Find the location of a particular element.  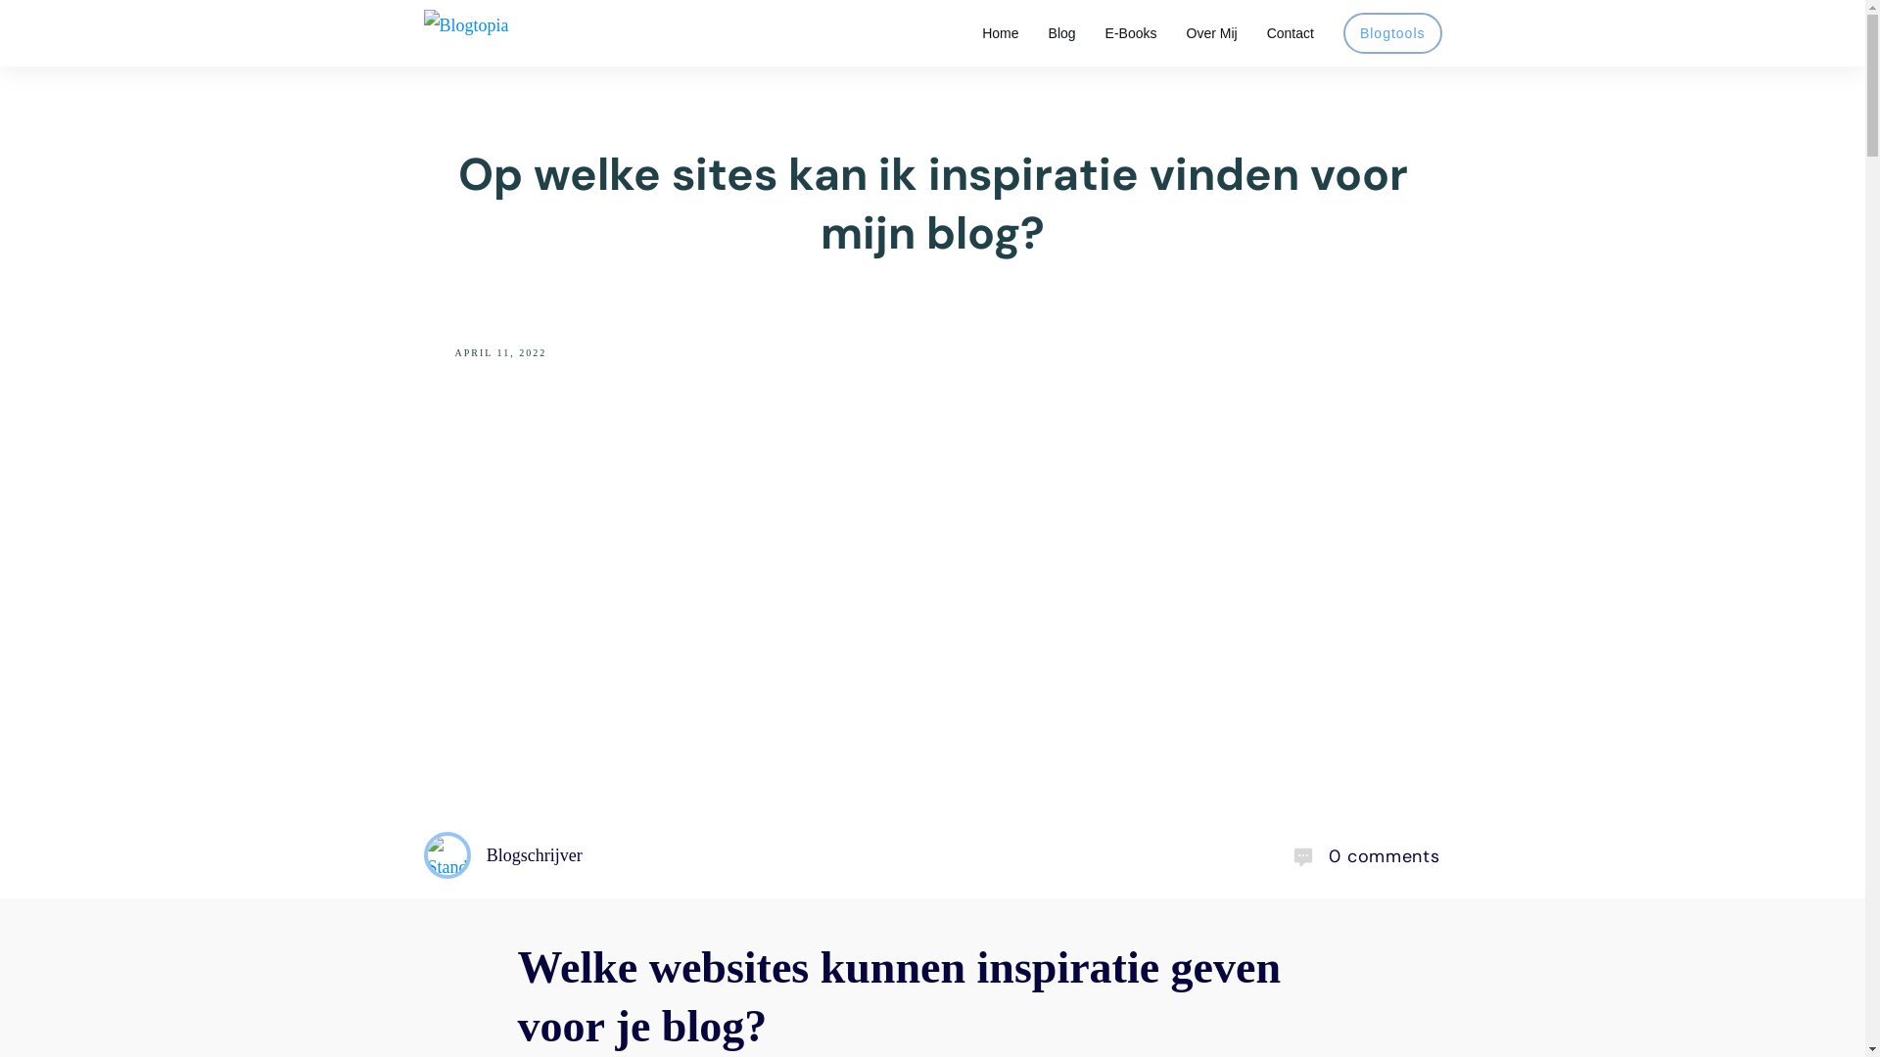

E-Books is located at coordinates (1132, 33).